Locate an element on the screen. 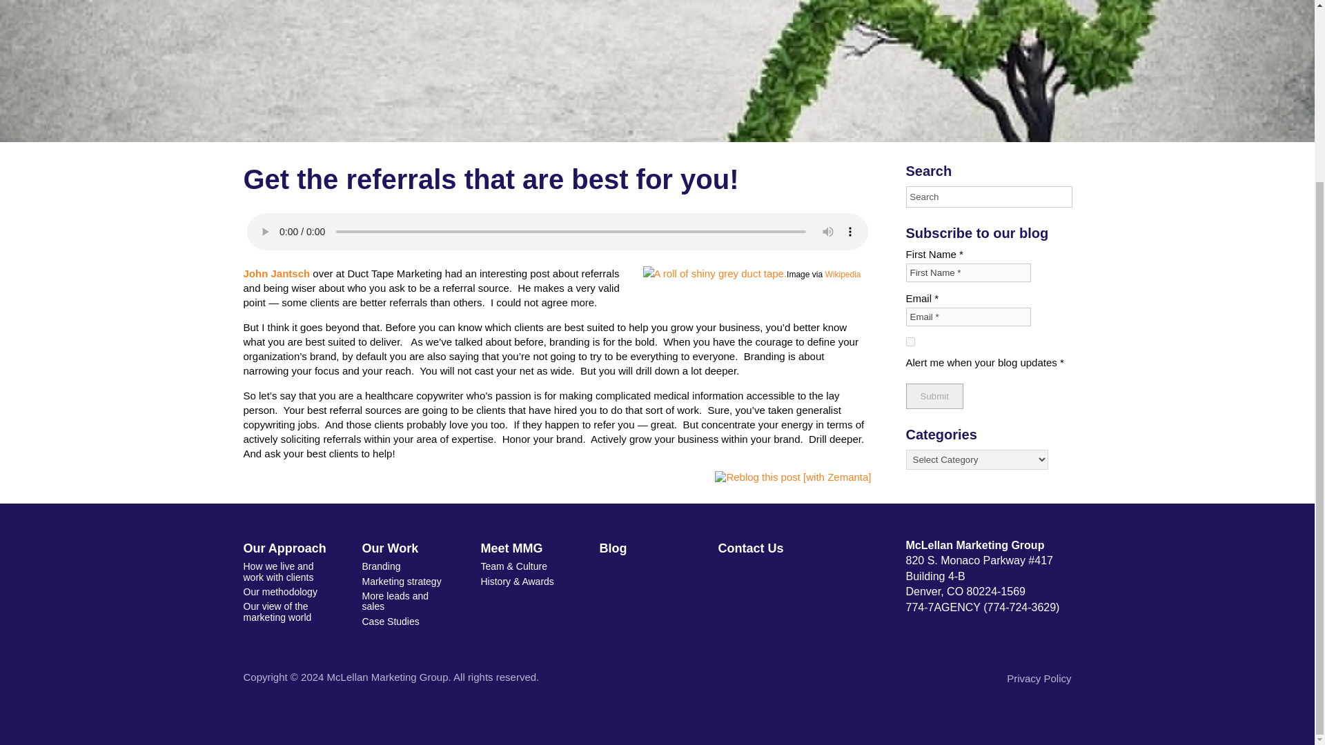 The image size is (1325, 745). Submit is located at coordinates (934, 396).